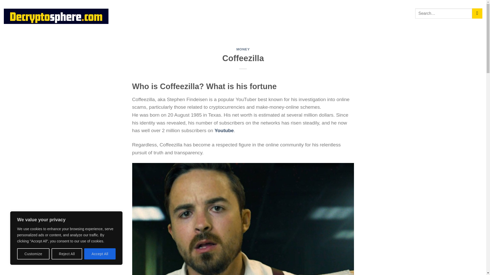 The width and height of the screenshot is (490, 275). What do you see at coordinates (224, 130) in the screenshot?
I see `Youtube` at bounding box center [224, 130].